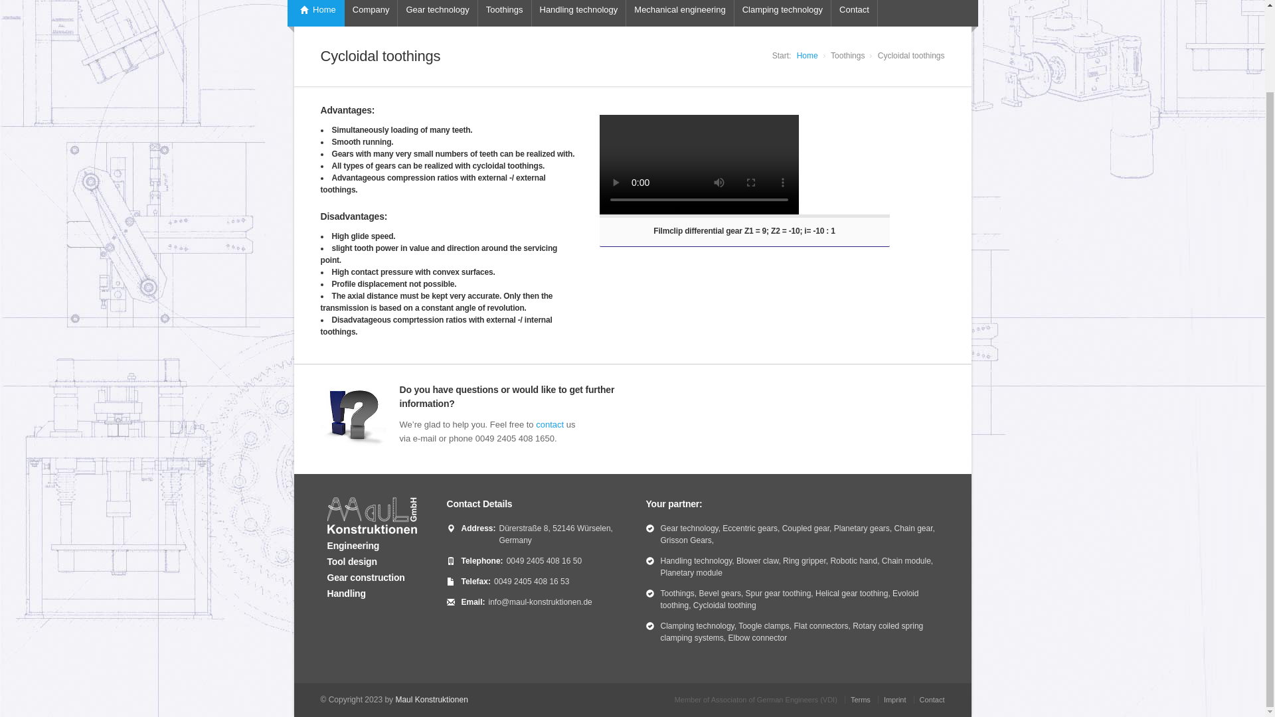  I want to click on Company, so click(371, 13).